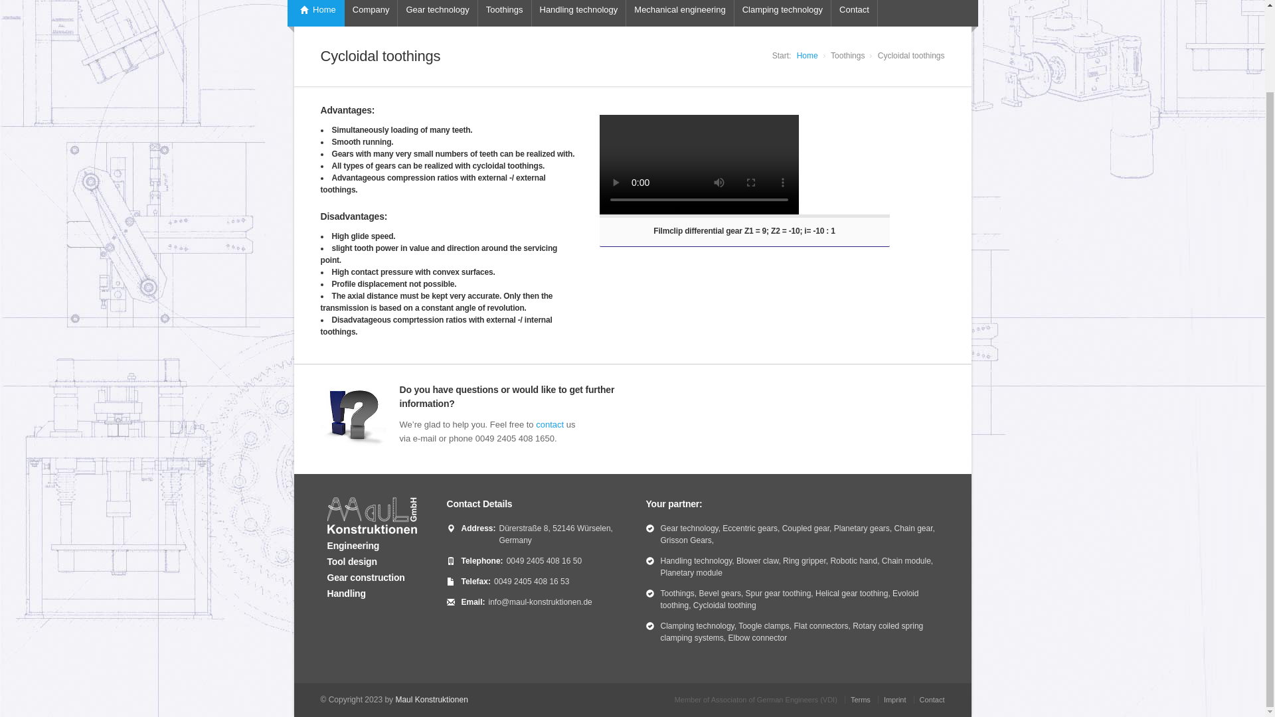  I want to click on Company, so click(371, 13).